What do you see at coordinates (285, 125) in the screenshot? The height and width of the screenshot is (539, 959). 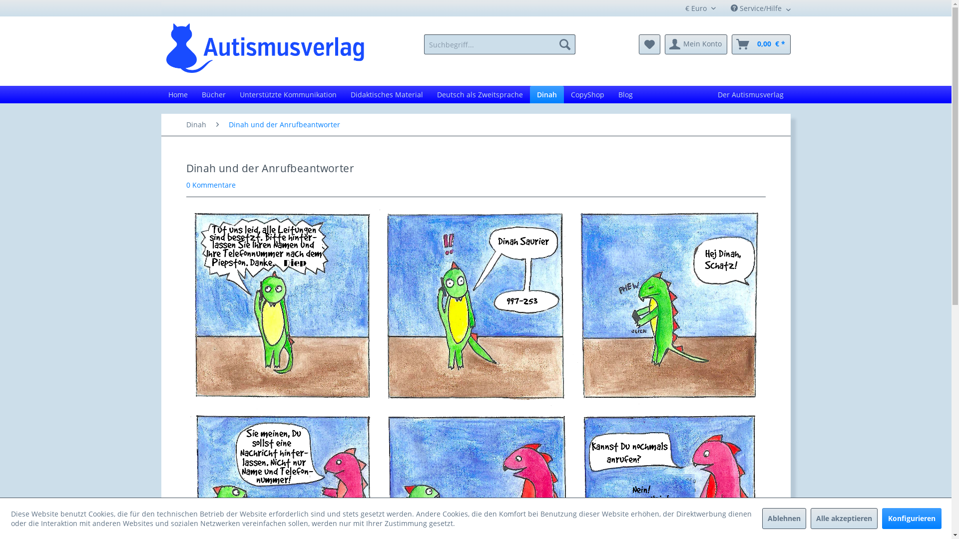 I see `Dinah und der Anrufbeantworter` at bounding box center [285, 125].